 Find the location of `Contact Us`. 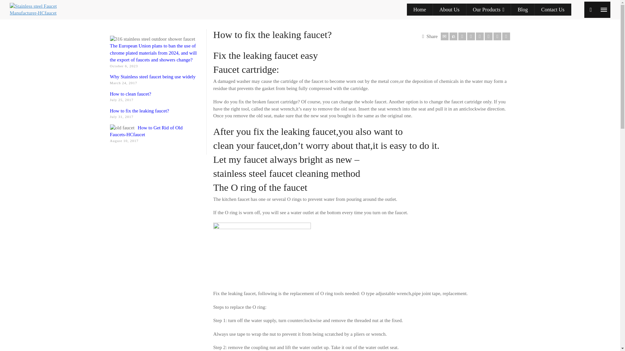

Contact Us is located at coordinates (553, 10).